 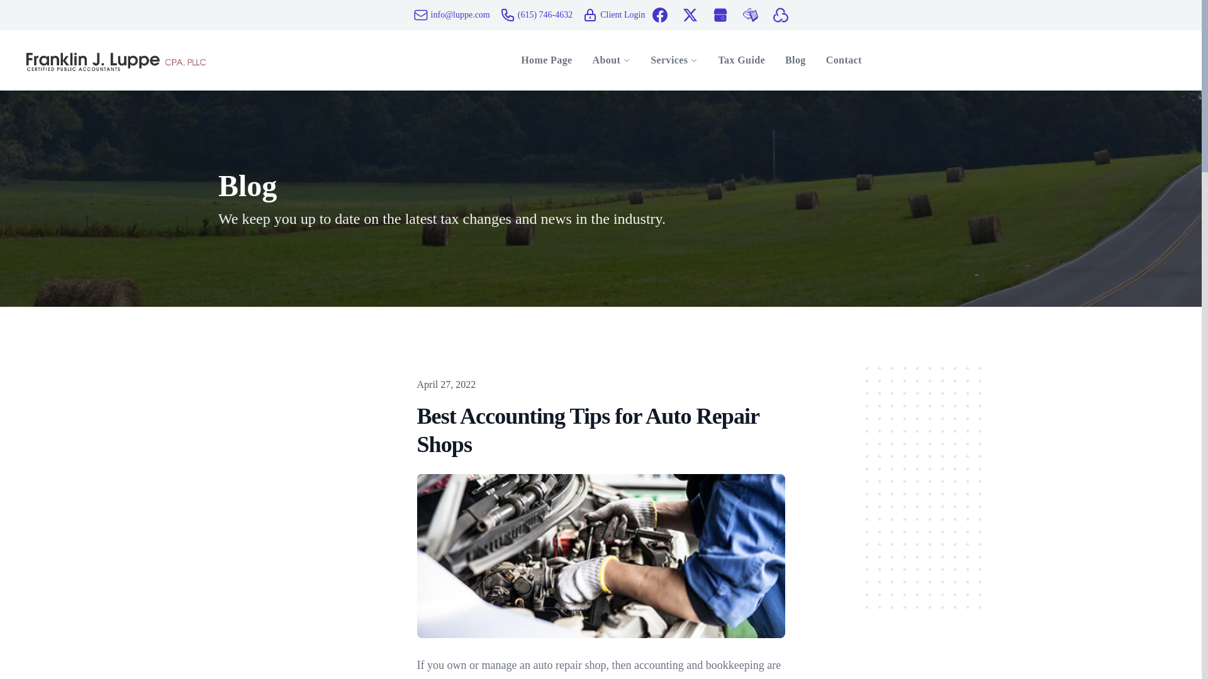 I want to click on Franklin J Luppe, CPA, PLLC, so click(x=116, y=60).